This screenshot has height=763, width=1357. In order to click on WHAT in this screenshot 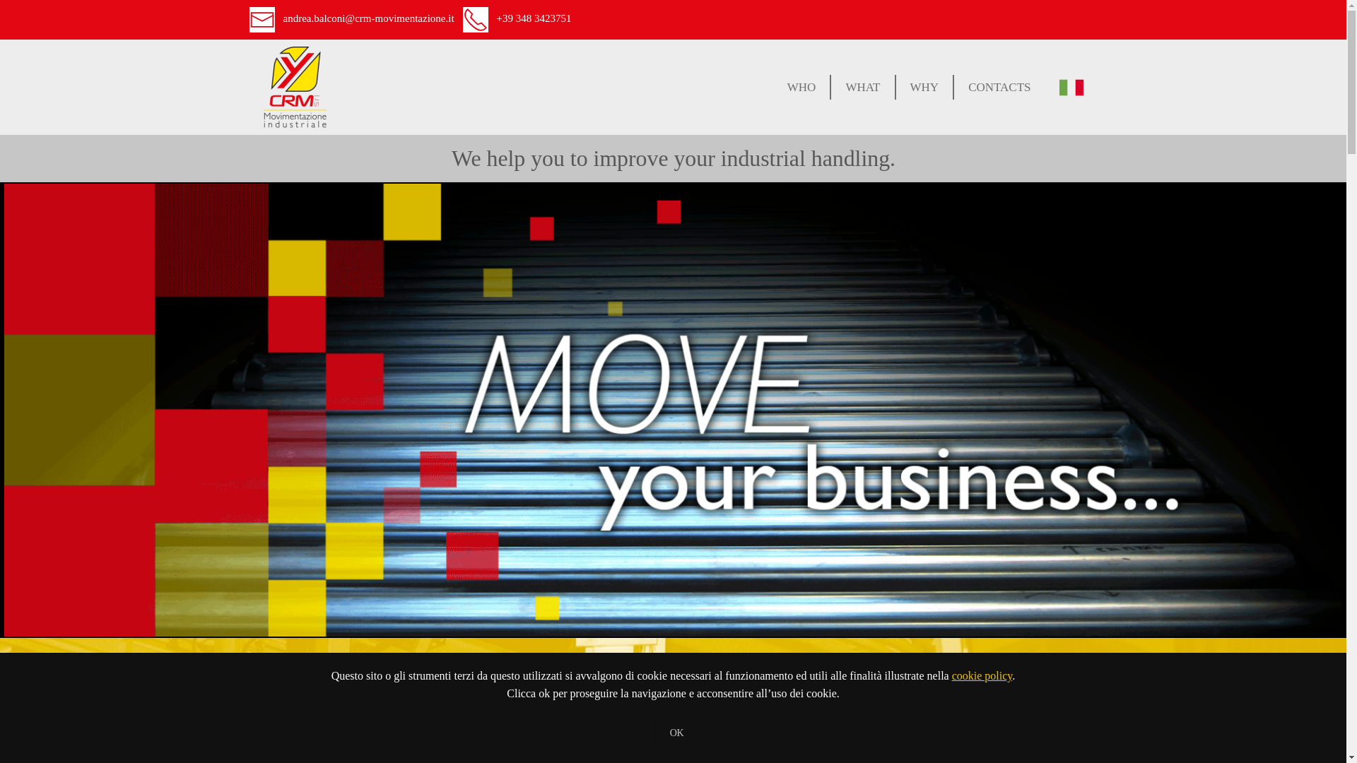, I will do `click(863, 87)`.